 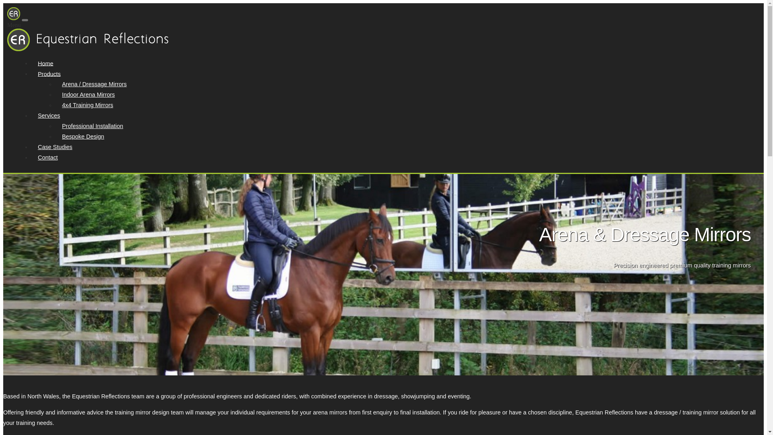 What do you see at coordinates (45, 63) in the screenshot?
I see `Home` at bounding box center [45, 63].